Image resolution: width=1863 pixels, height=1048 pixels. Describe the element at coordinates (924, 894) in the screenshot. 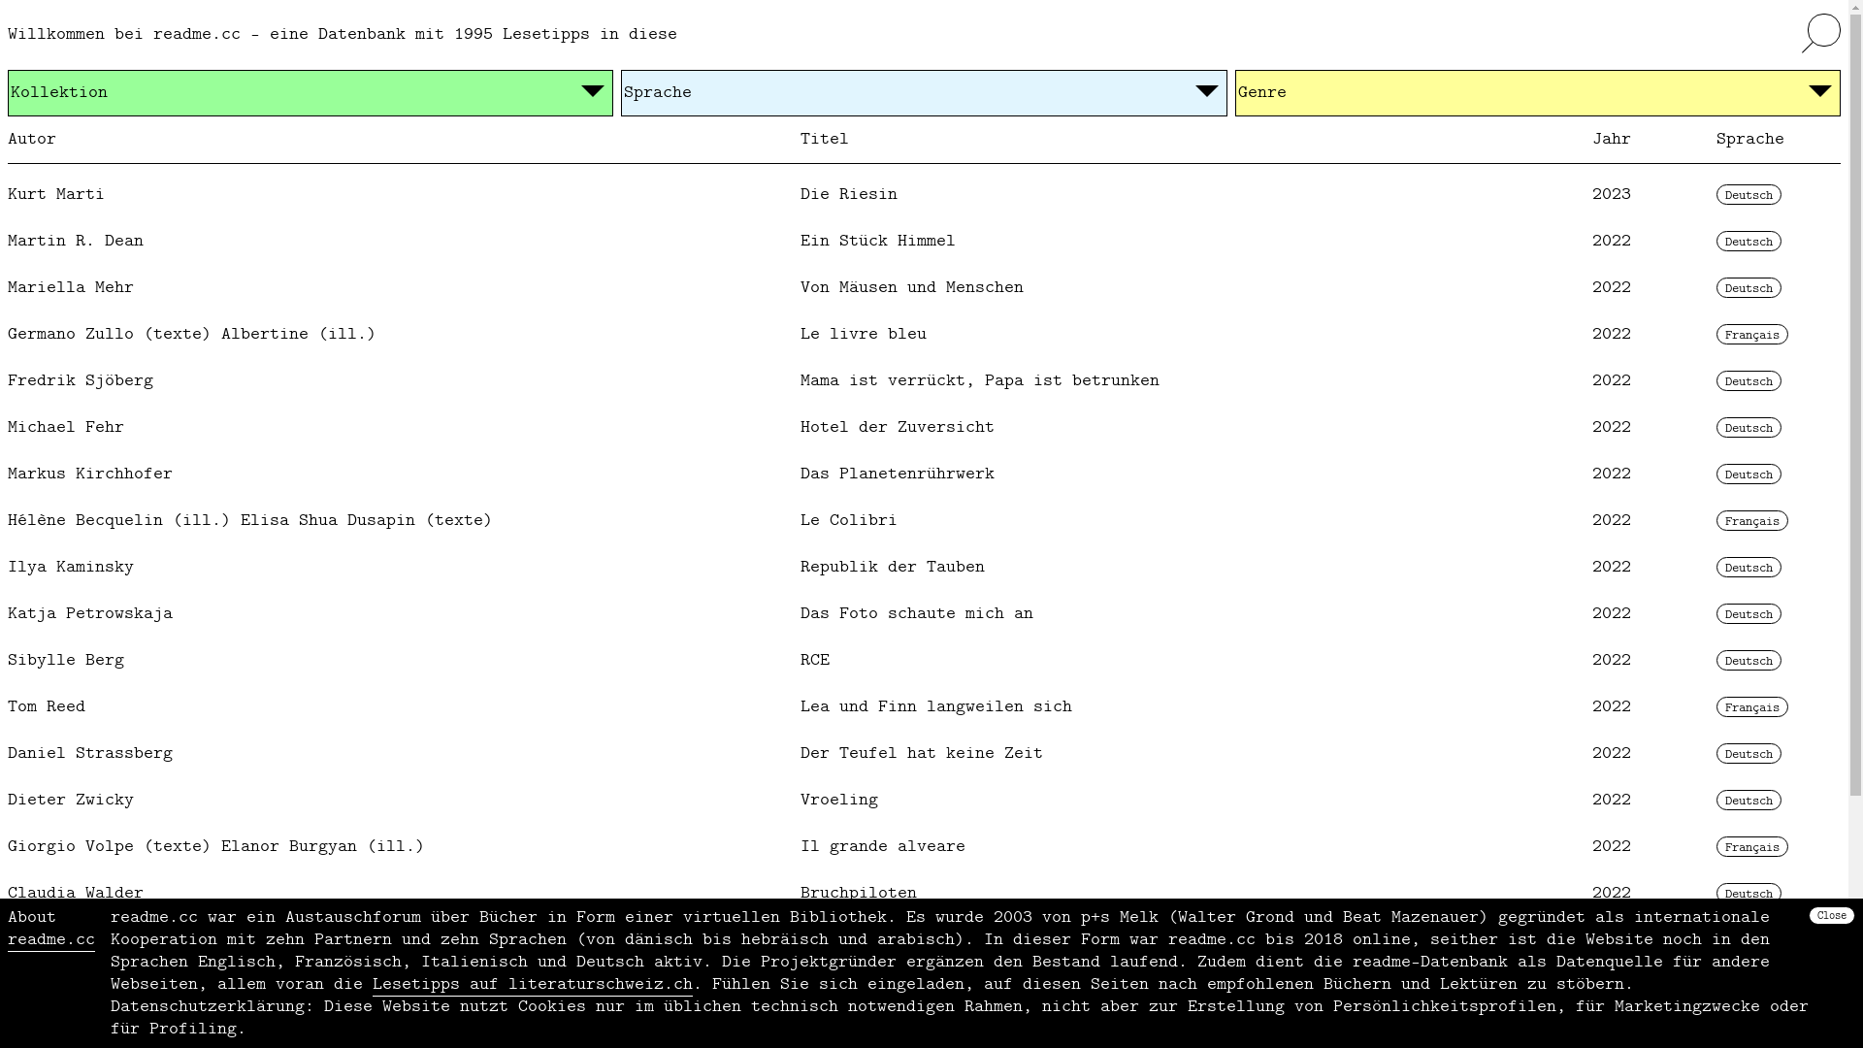

I see `Claudia Walder
Bruchpiloten
2022
Deutsch` at that location.